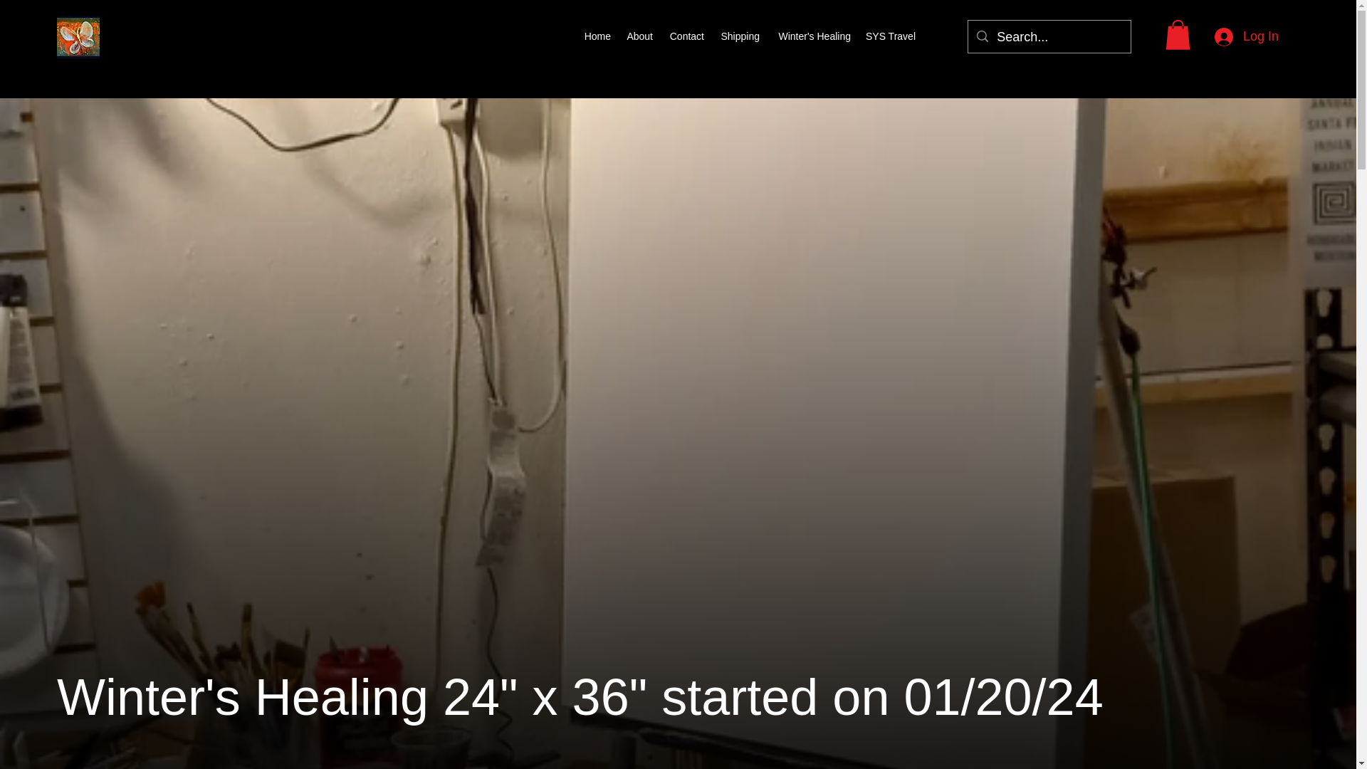 The height and width of the screenshot is (769, 1367). What do you see at coordinates (685, 36) in the screenshot?
I see `Contact` at bounding box center [685, 36].